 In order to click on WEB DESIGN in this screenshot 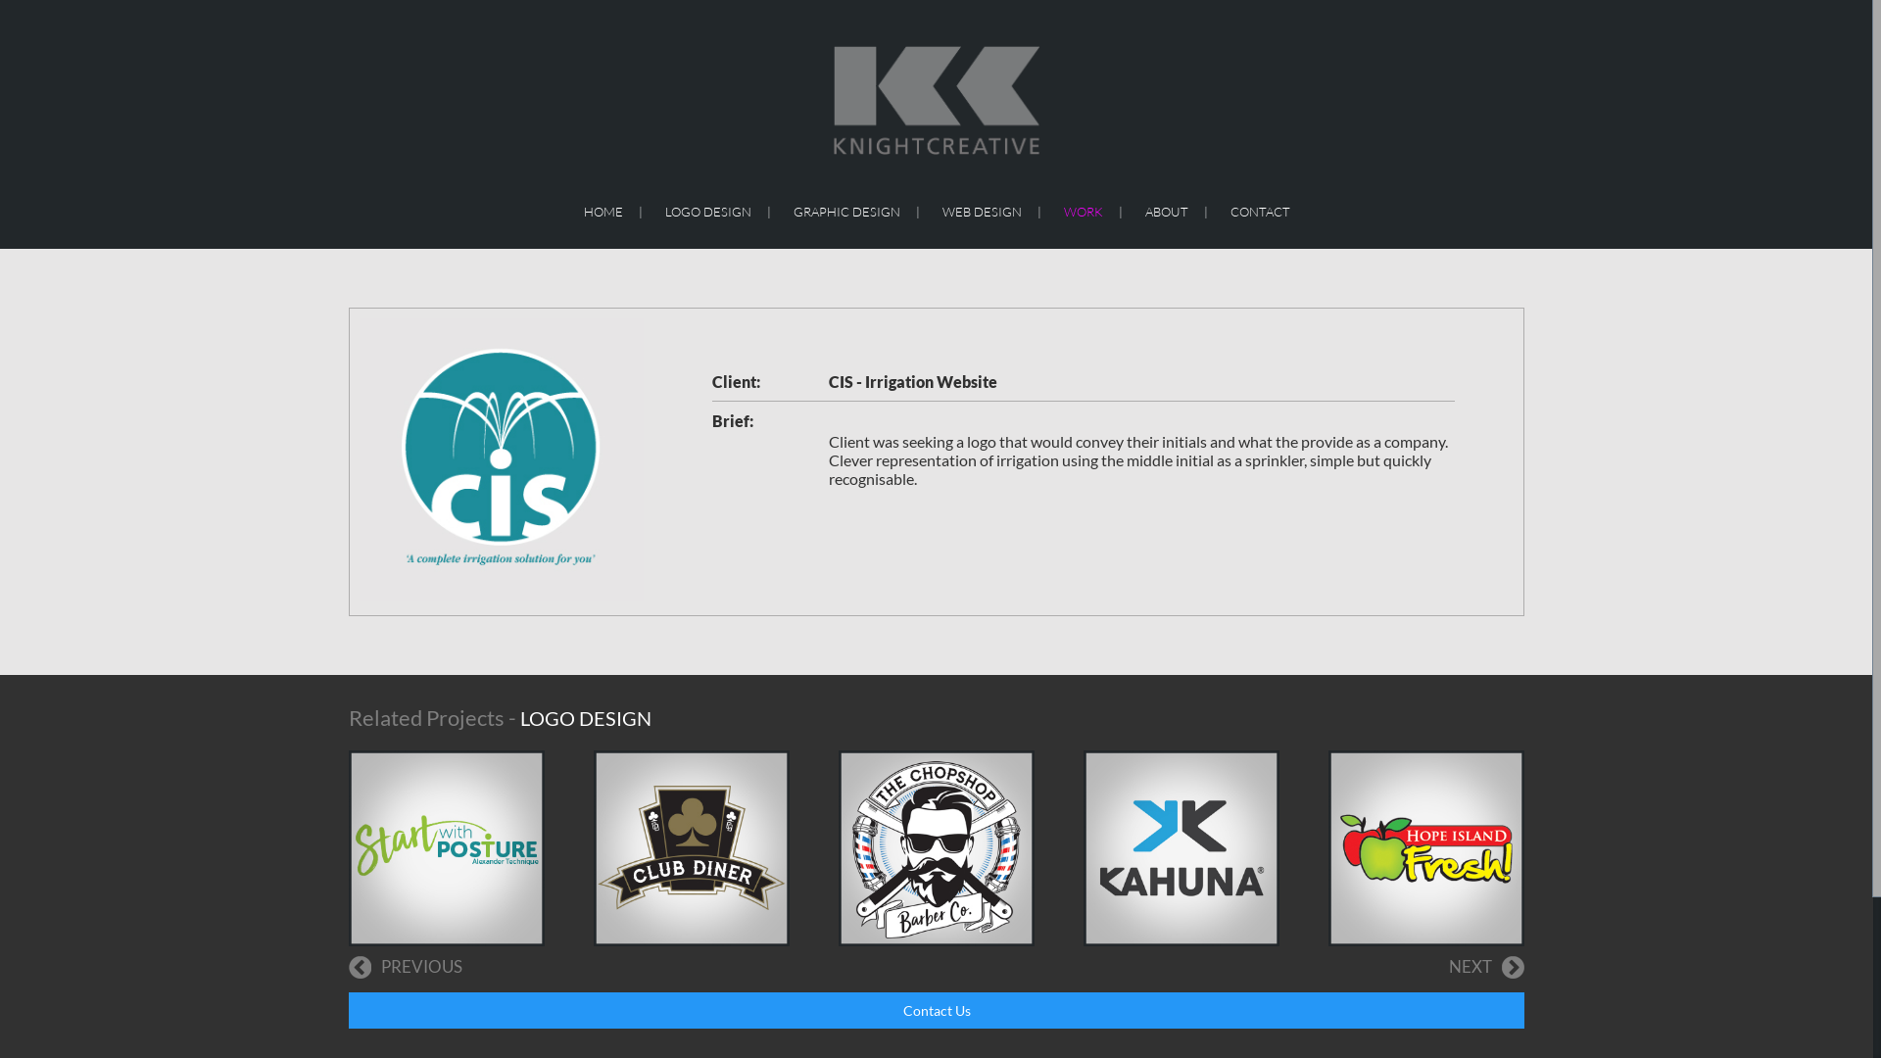, I will do `click(982, 212)`.